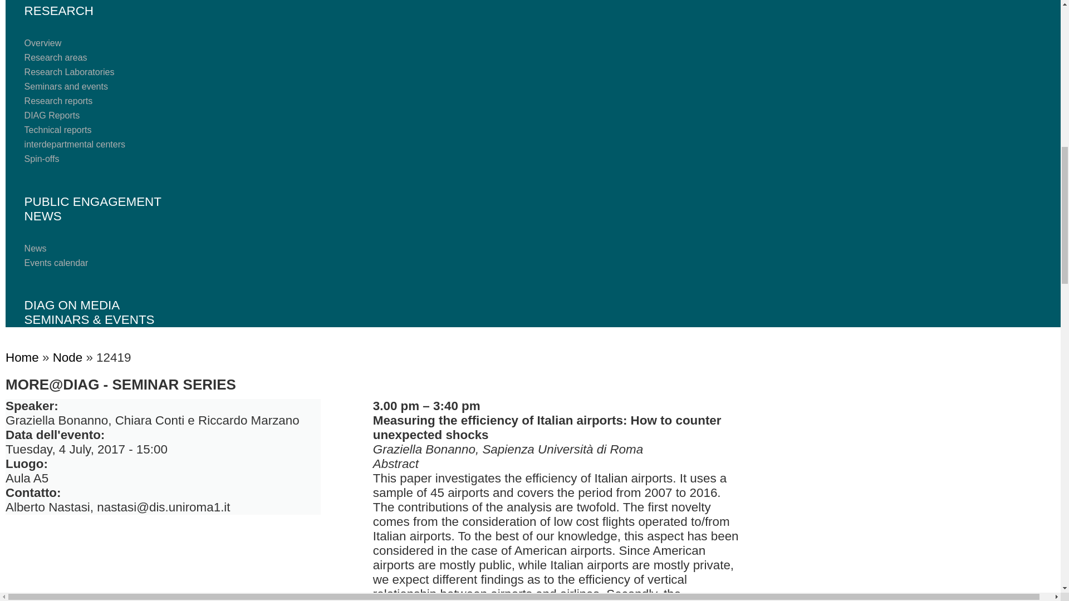  What do you see at coordinates (73, 11) in the screenshot?
I see `RESEARCH` at bounding box center [73, 11].